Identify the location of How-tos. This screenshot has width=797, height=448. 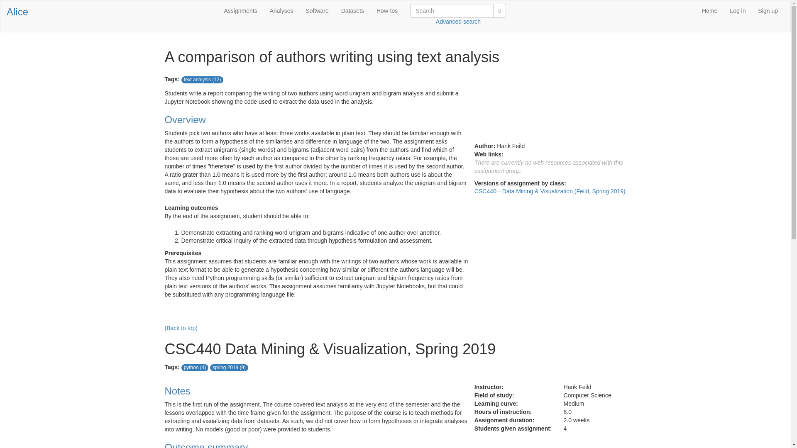
(387, 11).